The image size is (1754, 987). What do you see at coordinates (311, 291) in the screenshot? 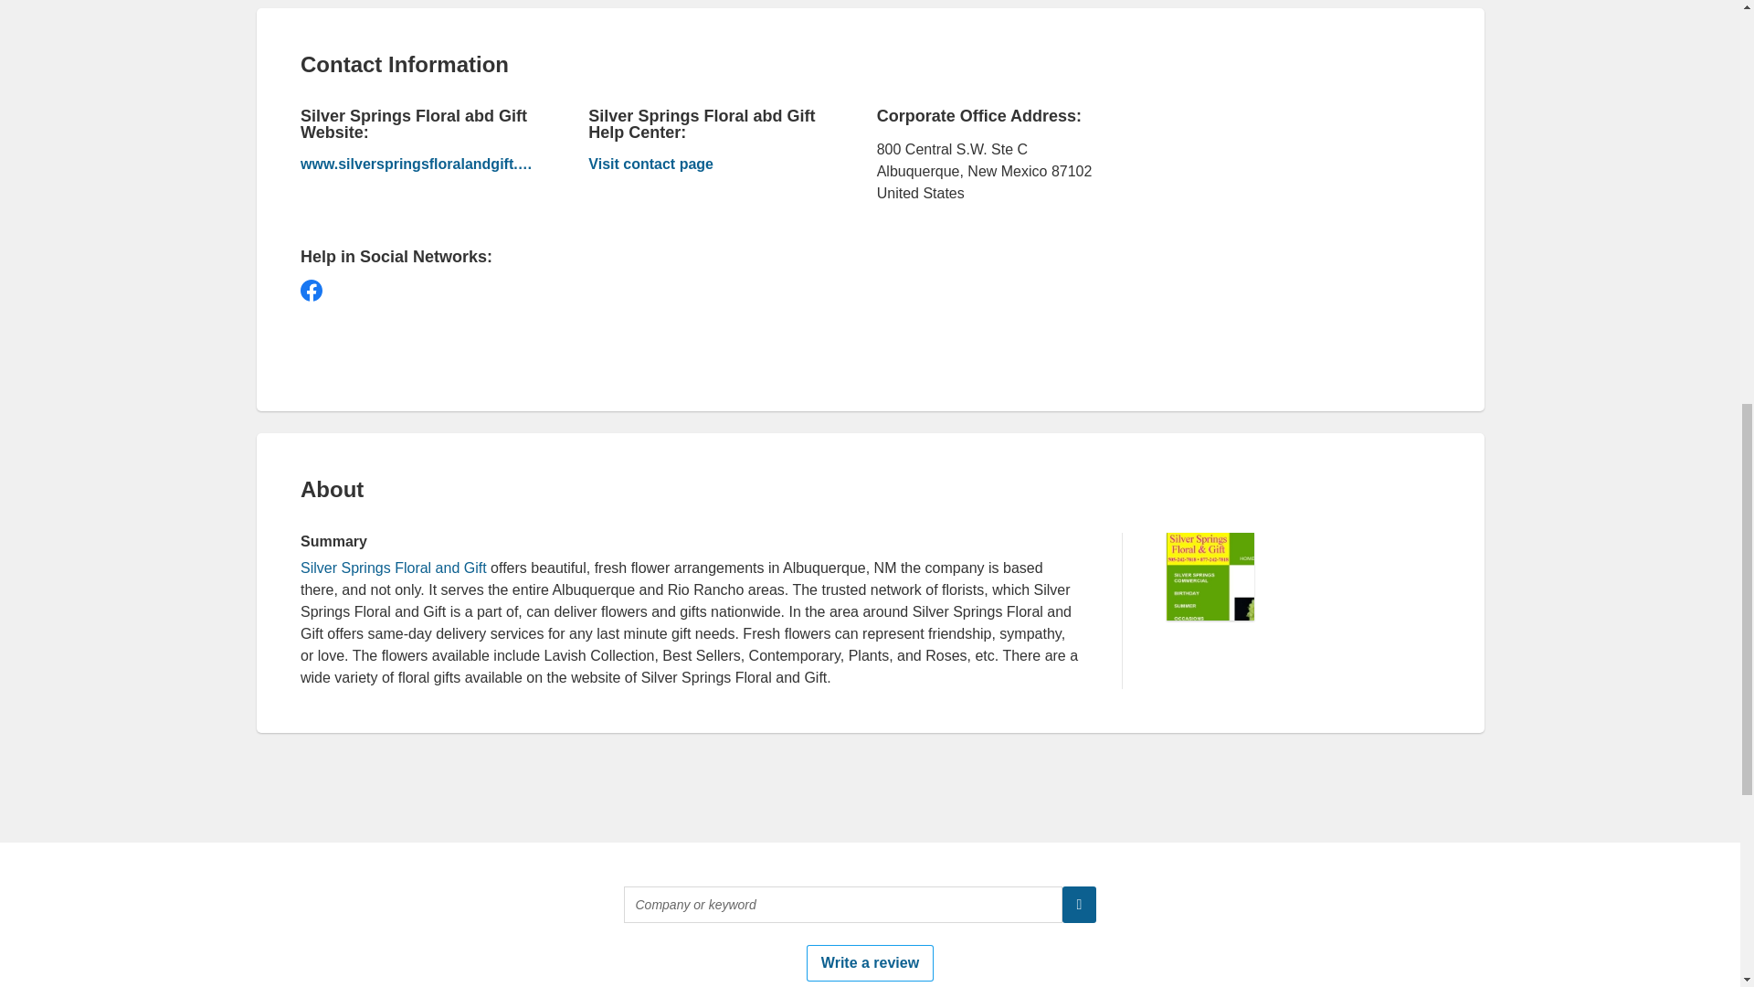
I see `Facebook` at bounding box center [311, 291].